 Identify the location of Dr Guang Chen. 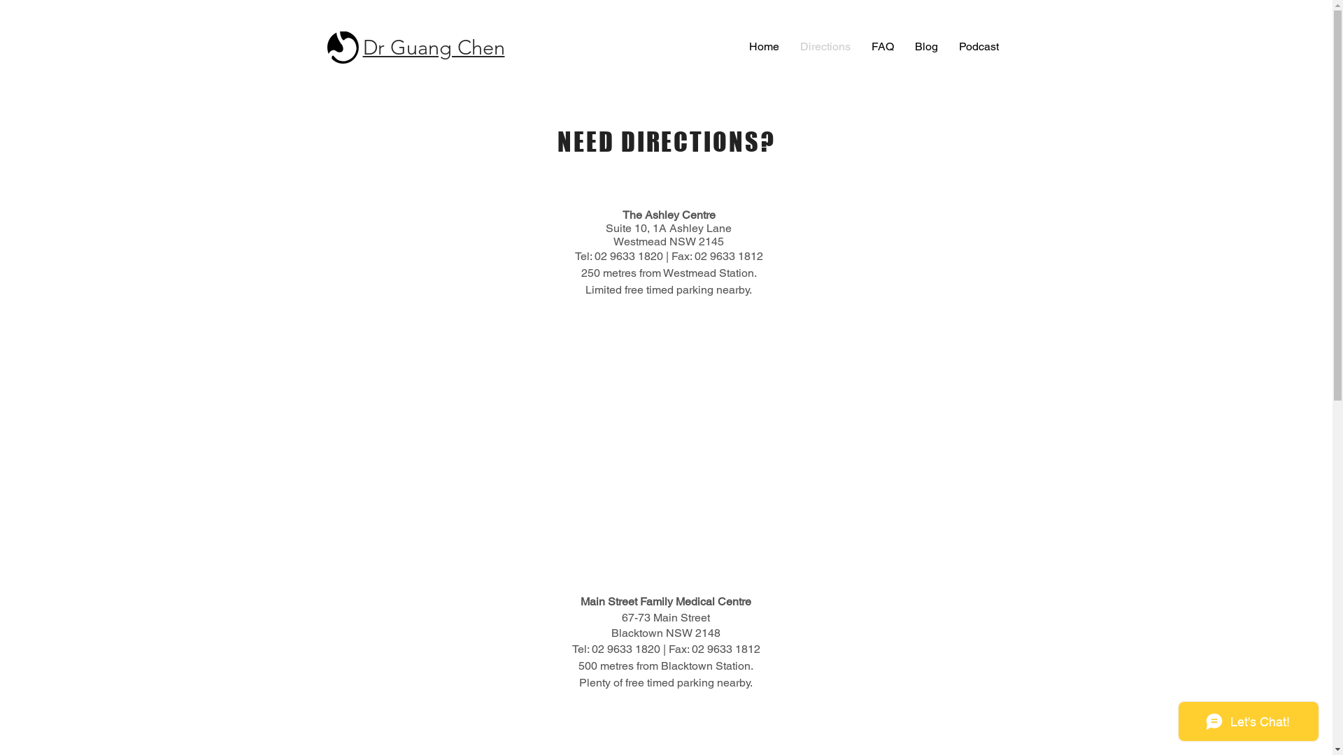
(434, 48).